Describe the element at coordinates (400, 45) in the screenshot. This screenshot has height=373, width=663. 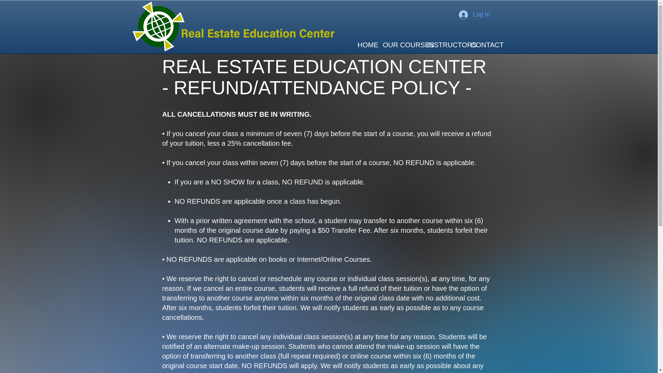
I see `OUR COURSES` at that location.